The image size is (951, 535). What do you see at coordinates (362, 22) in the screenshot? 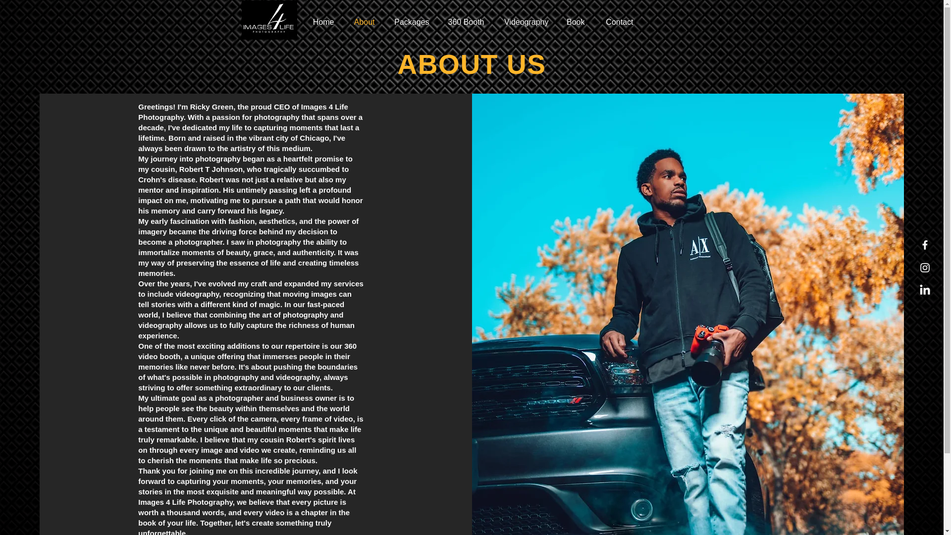
I see `About` at bounding box center [362, 22].